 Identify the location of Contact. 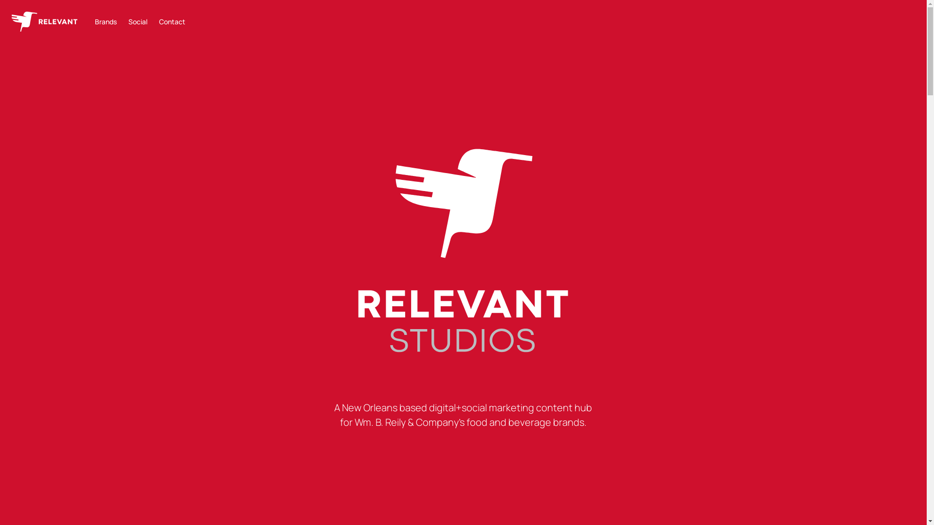
(172, 21).